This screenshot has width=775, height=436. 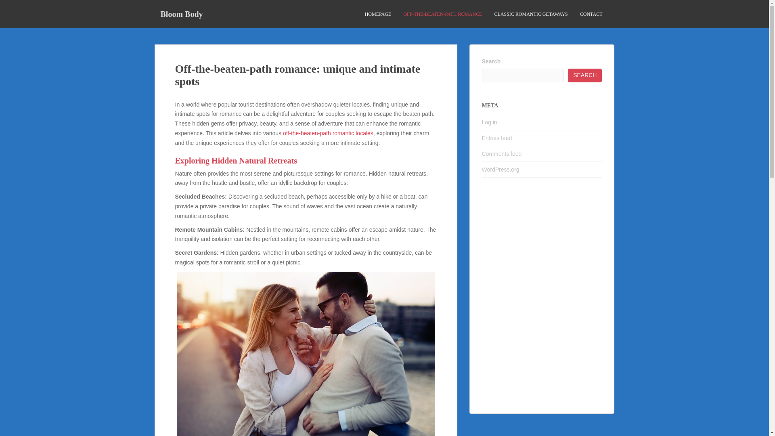 I want to click on Bloom Body, so click(x=181, y=14).